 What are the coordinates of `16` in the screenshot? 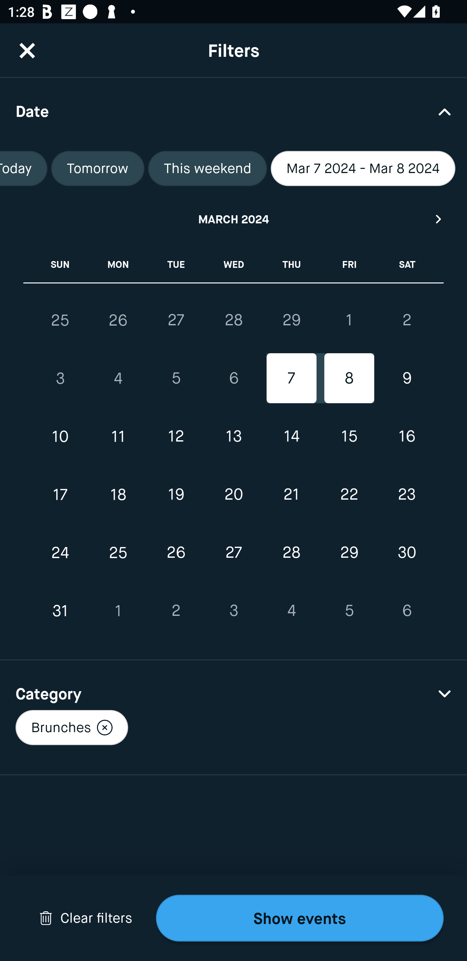 It's located at (407, 436).